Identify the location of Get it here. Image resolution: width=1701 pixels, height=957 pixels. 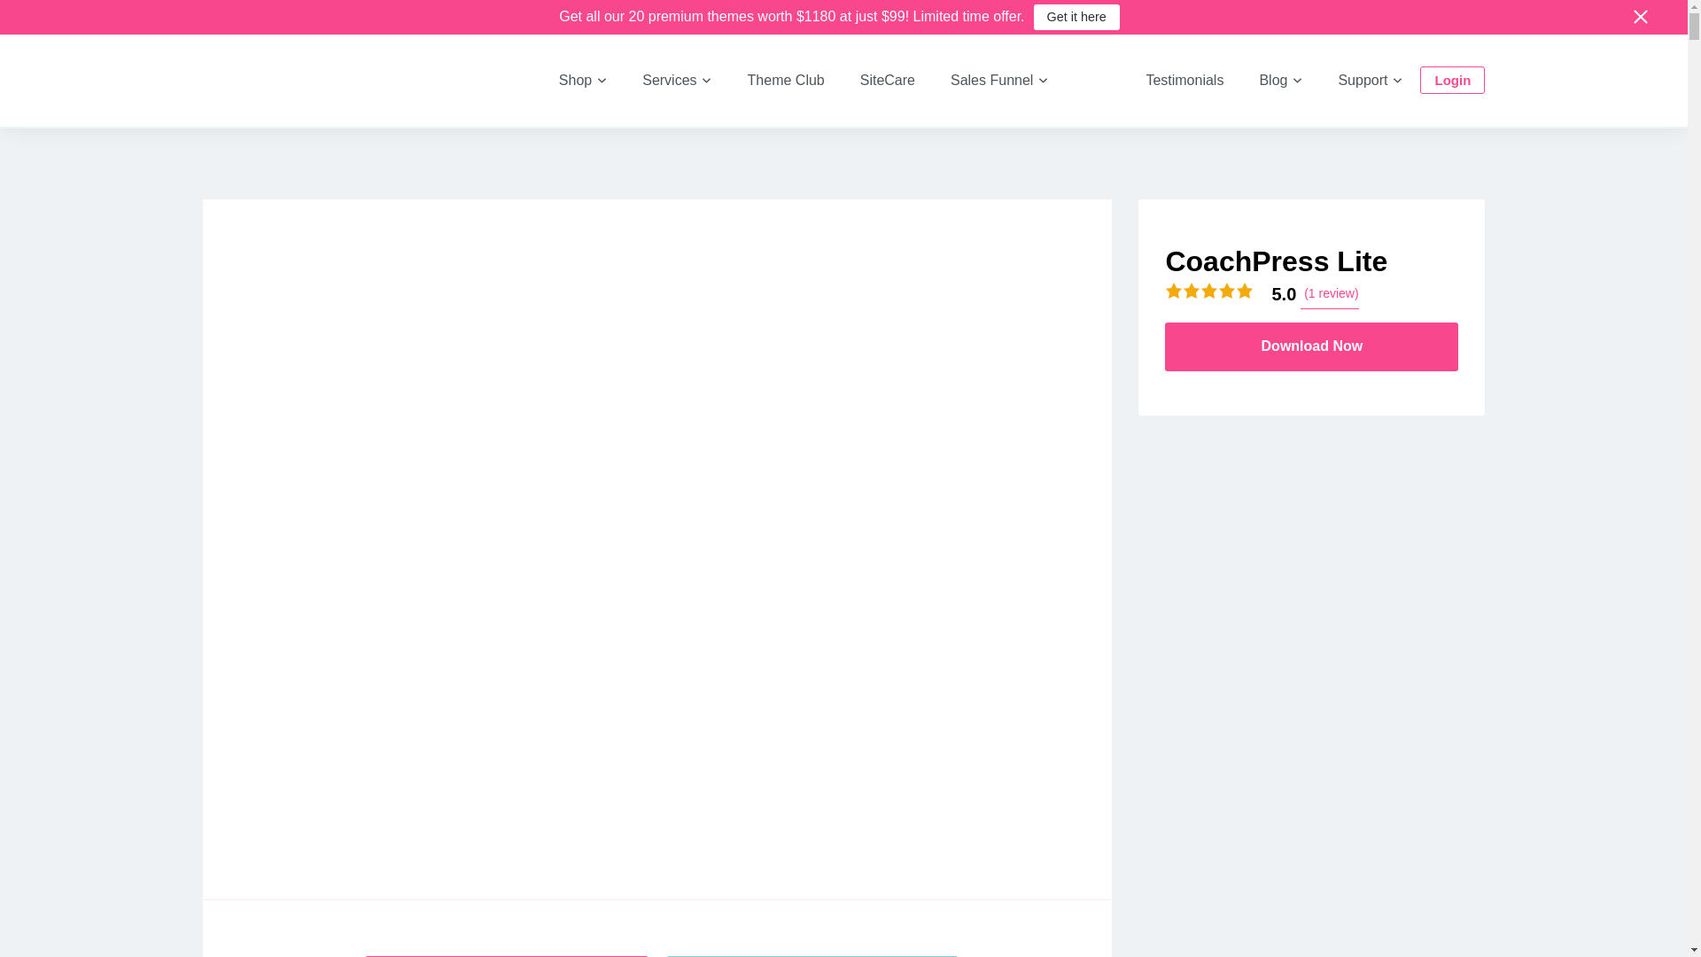
(1076, 17).